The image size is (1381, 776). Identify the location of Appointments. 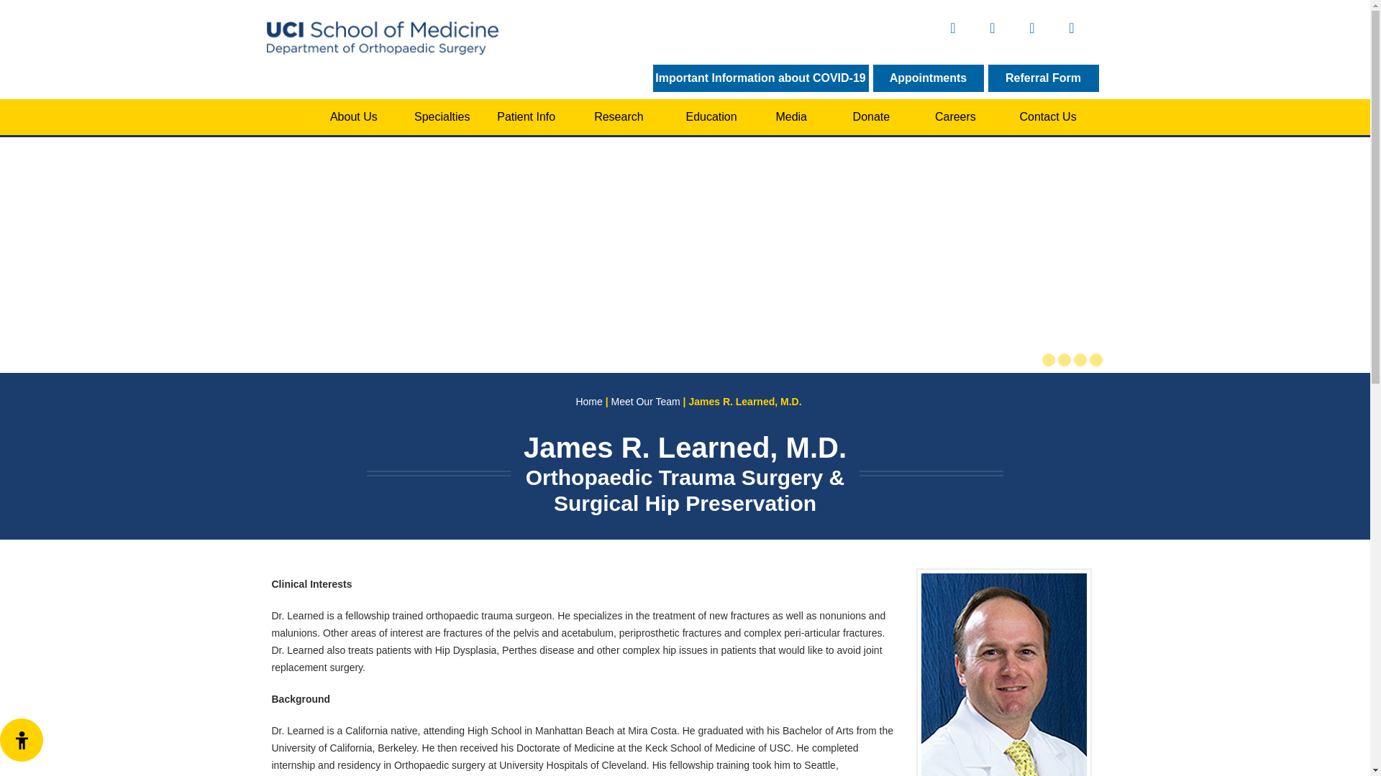
(928, 78).